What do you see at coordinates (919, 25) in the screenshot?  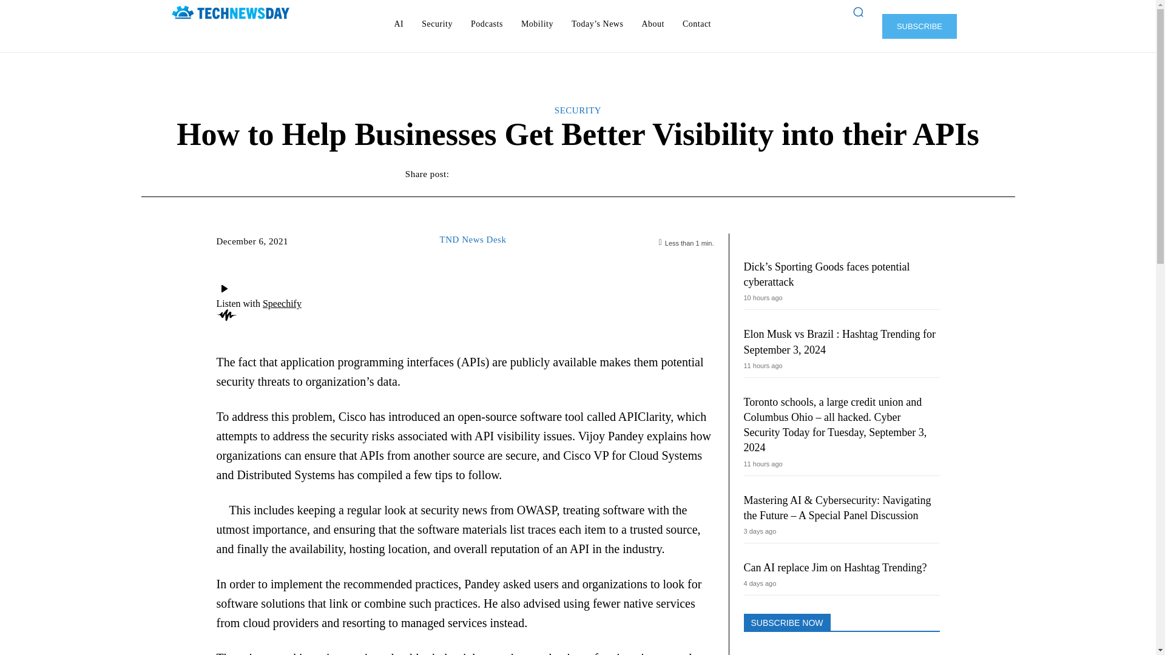 I see `SUBSCRIBE` at bounding box center [919, 25].